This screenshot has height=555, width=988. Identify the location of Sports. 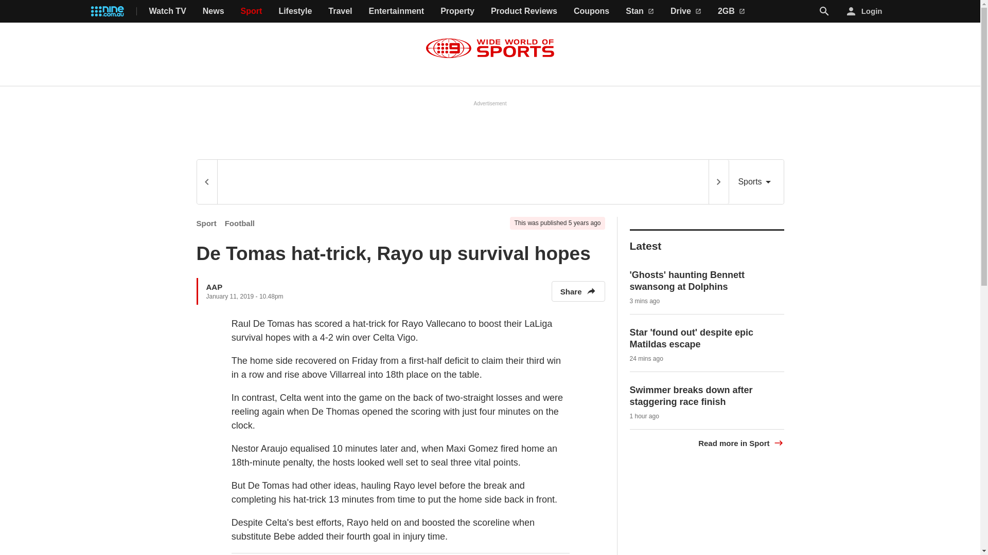
(756, 182).